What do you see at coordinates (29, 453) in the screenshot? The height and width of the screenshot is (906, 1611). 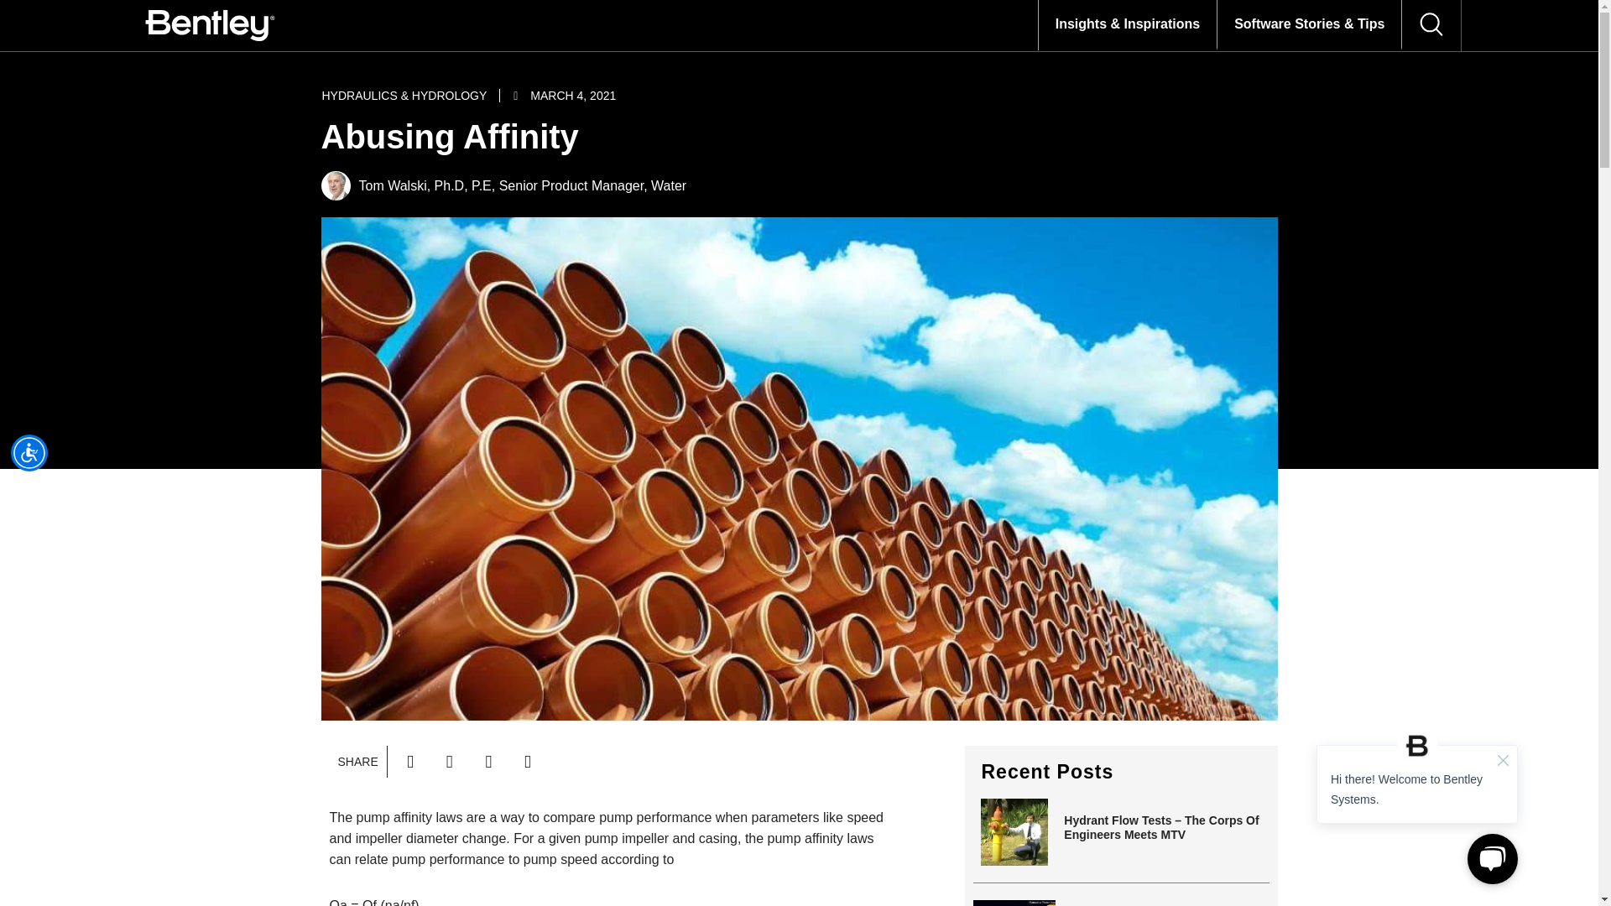 I see `Accessibility Menu` at bounding box center [29, 453].